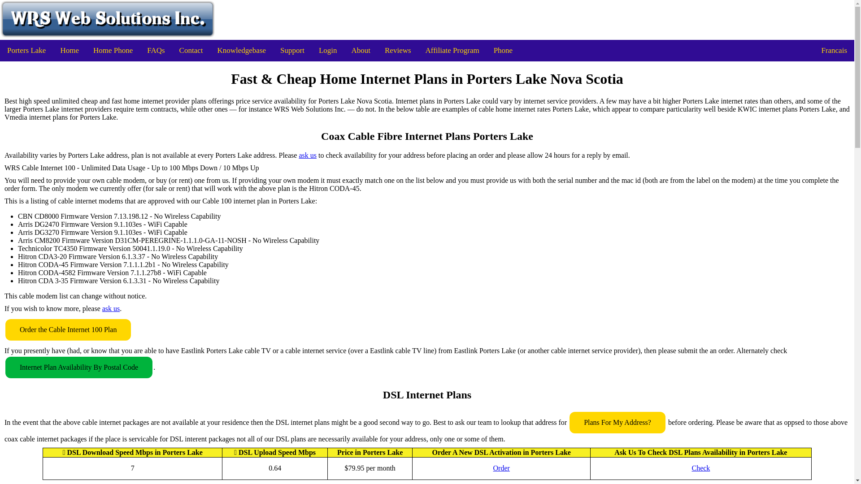  I want to click on Phone, so click(503, 50).